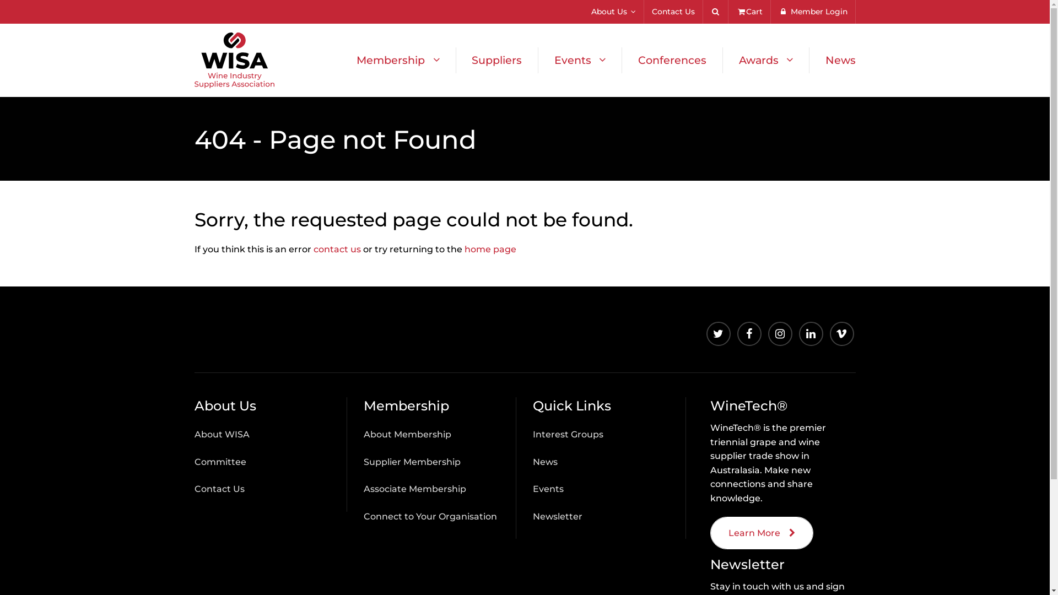  What do you see at coordinates (672, 60) in the screenshot?
I see `Conferences` at bounding box center [672, 60].